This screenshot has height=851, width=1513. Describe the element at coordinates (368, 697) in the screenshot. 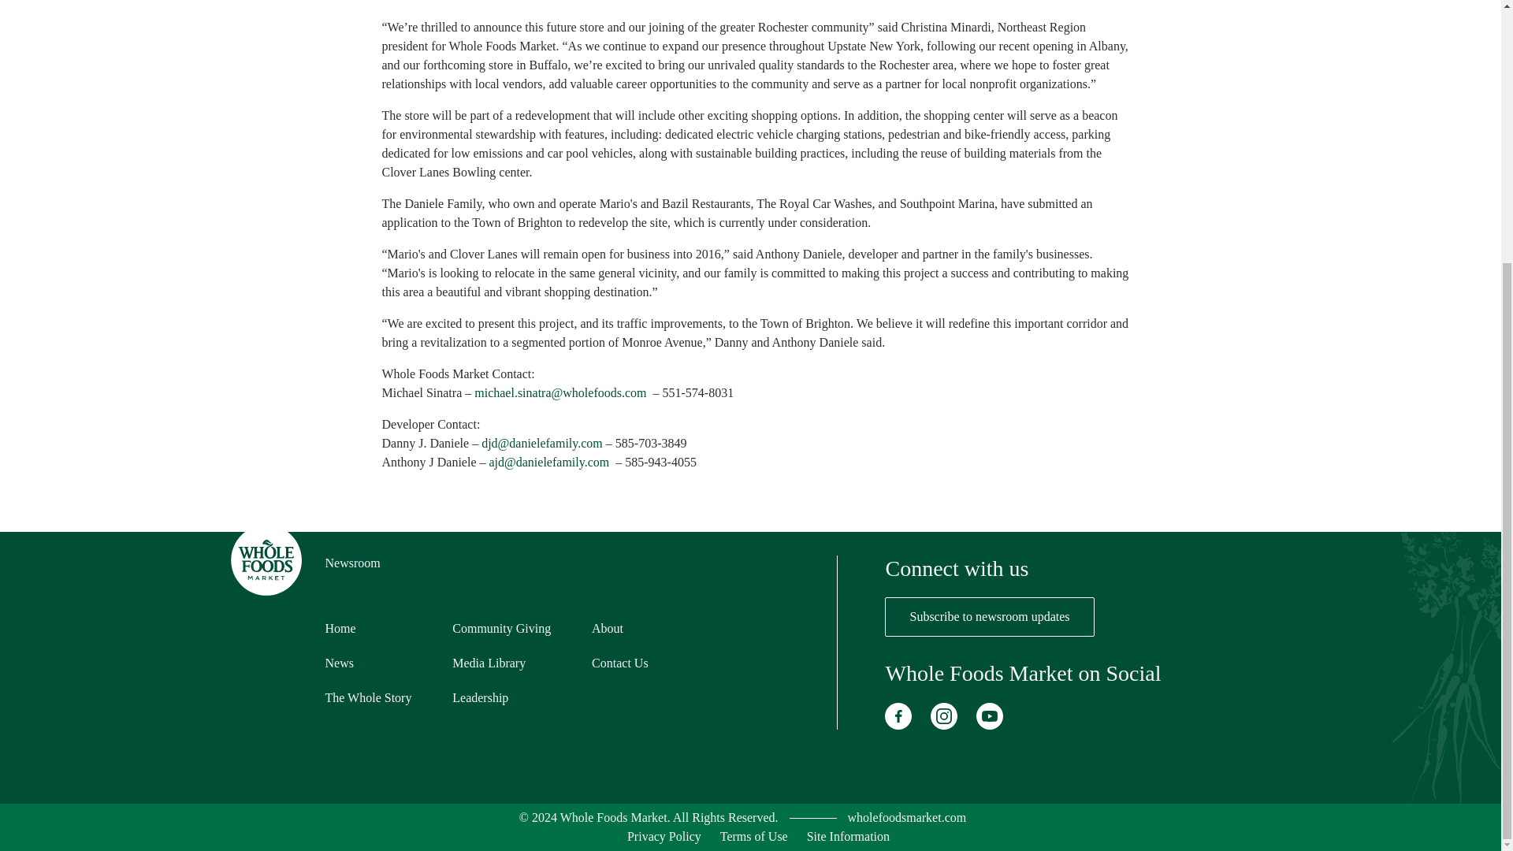

I see `The Whole Story` at that location.